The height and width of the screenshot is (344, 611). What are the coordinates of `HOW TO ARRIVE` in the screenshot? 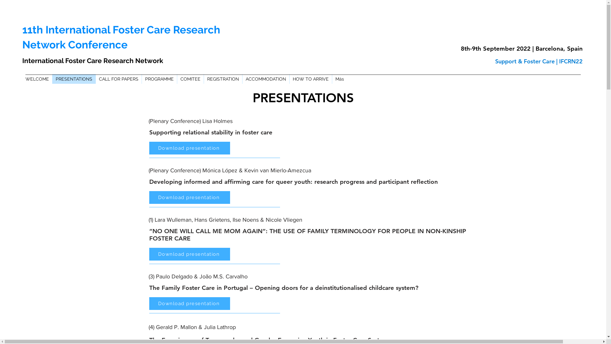 It's located at (311, 79).